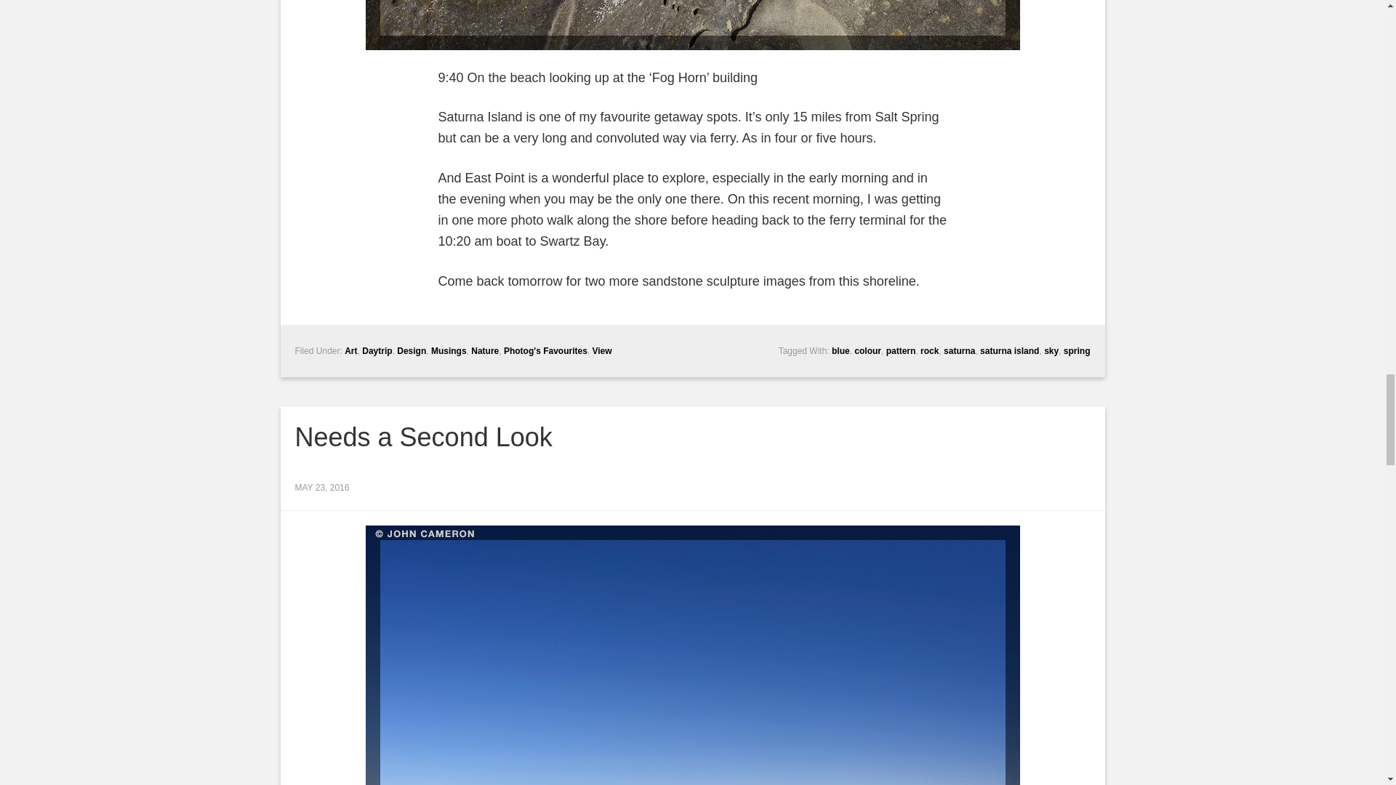 The image size is (1396, 785). Describe the element at coordinates (841, 351) in the screenshot. I see `blue` at that location.